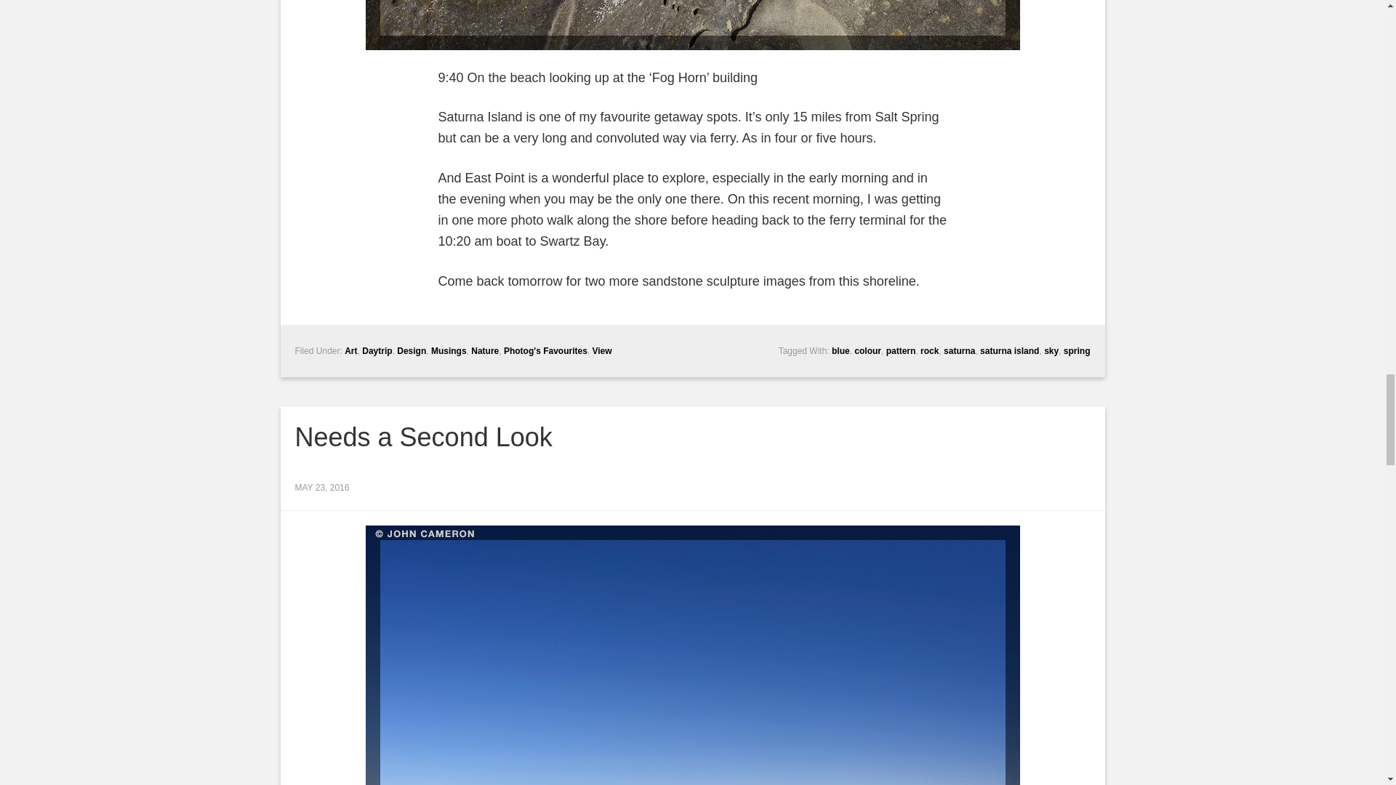 The image size is (1396, 785). Describe the element at coordinates (841, 351) in the screenshot. I see `blue` at that location.